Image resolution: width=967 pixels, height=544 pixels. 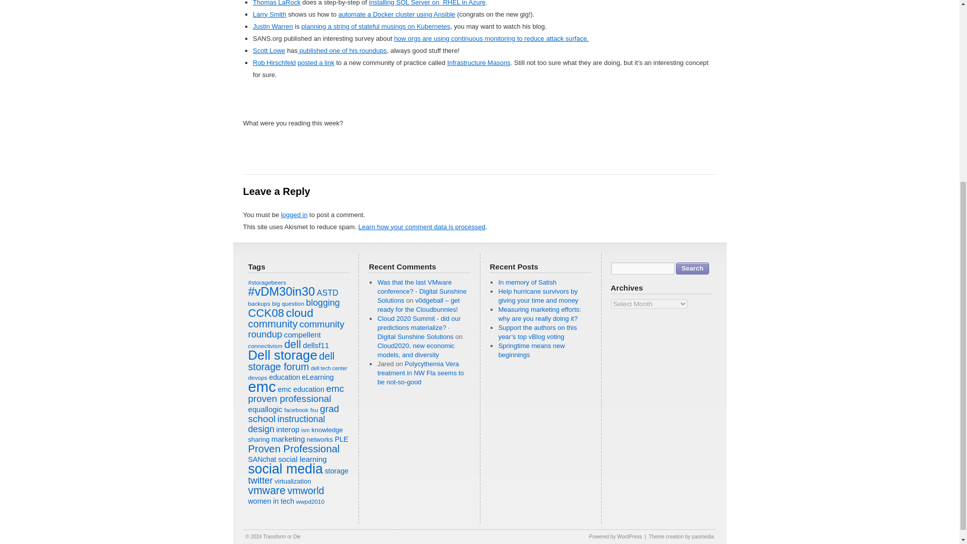 What do you see at coordinates (692, 268) in the screenshot?
I see `Search` at bounding box center [692, 268].